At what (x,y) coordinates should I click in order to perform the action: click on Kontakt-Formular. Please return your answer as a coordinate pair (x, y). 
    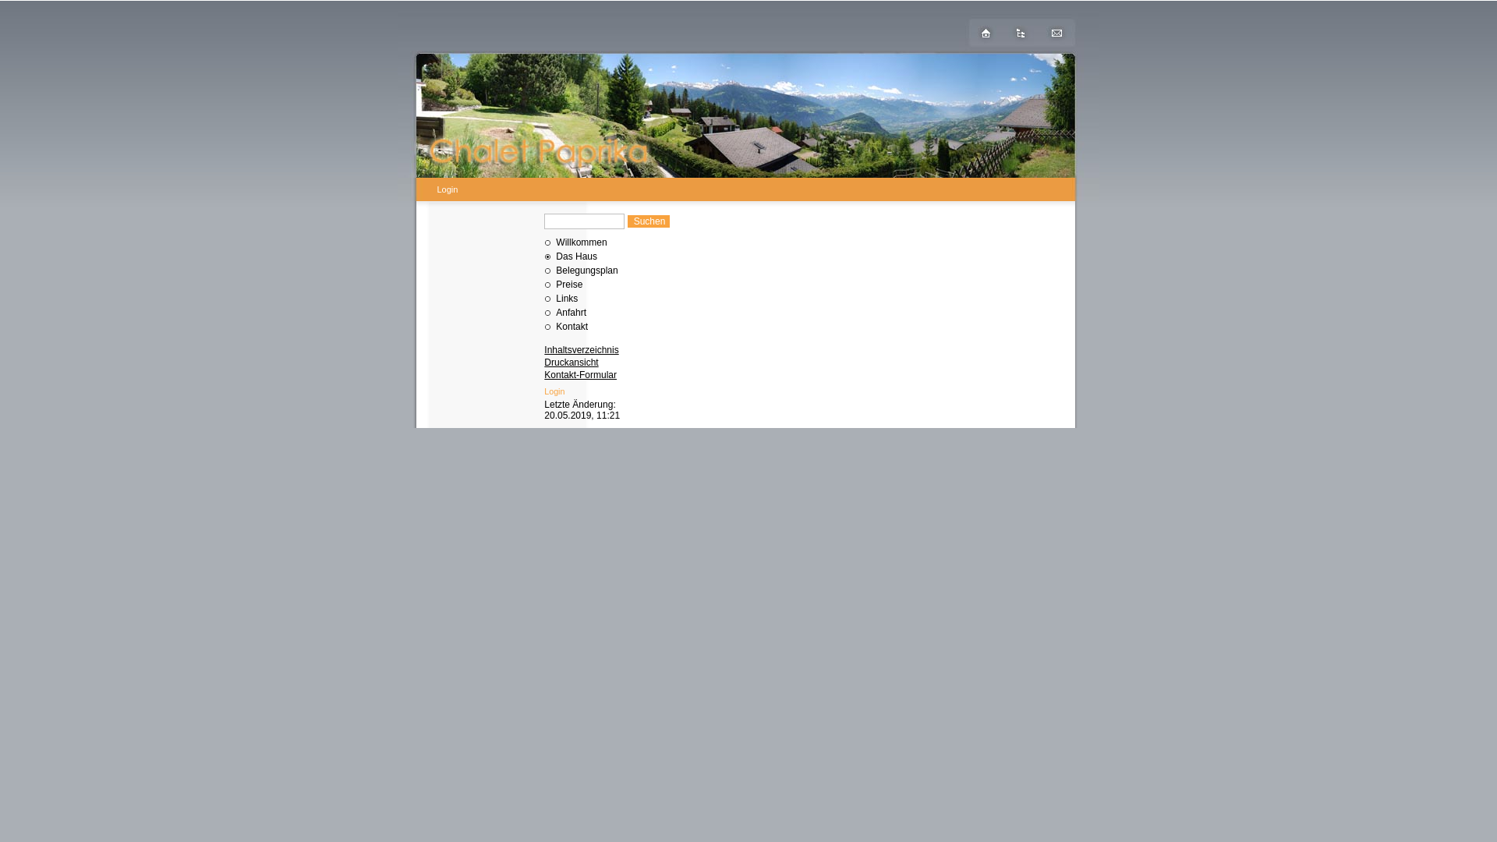
    Looking at the image, I should click on (580, 375).